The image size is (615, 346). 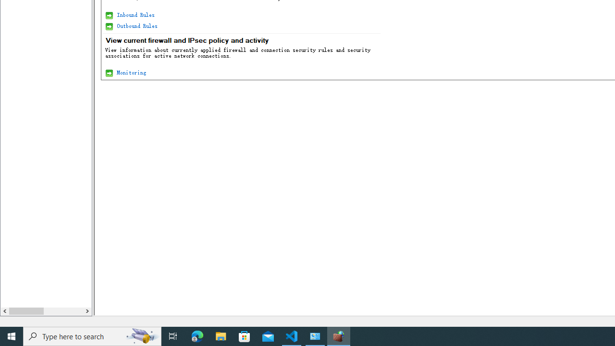 What do you see at coordinates (86, 311) in the screenshot?
I see `Column right` at bounding box center [86, 311].